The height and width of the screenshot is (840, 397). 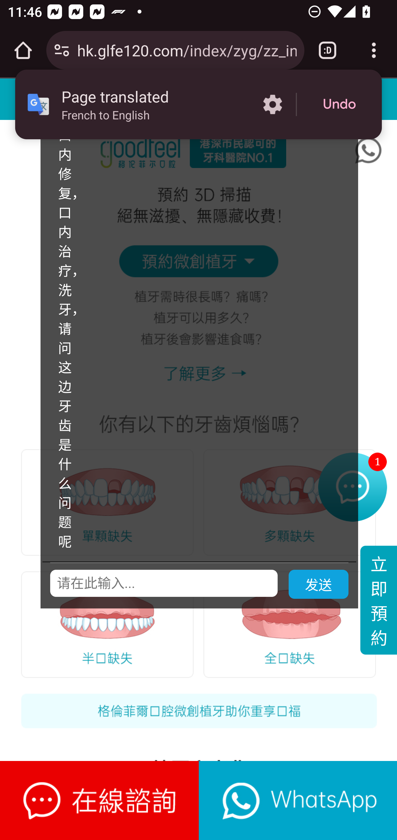 I want to click on 立 即 預 約 立 即 預 約, so click(x=378, y=601).